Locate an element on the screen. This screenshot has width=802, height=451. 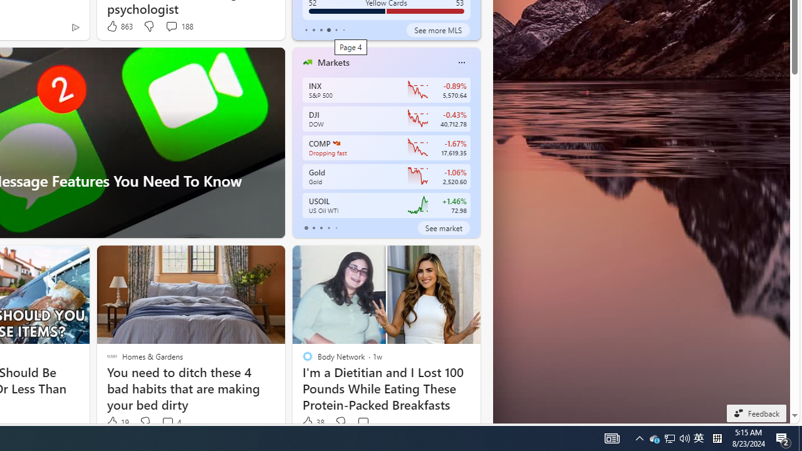
View comments 188 Comment is located at coordinates (179, 26).